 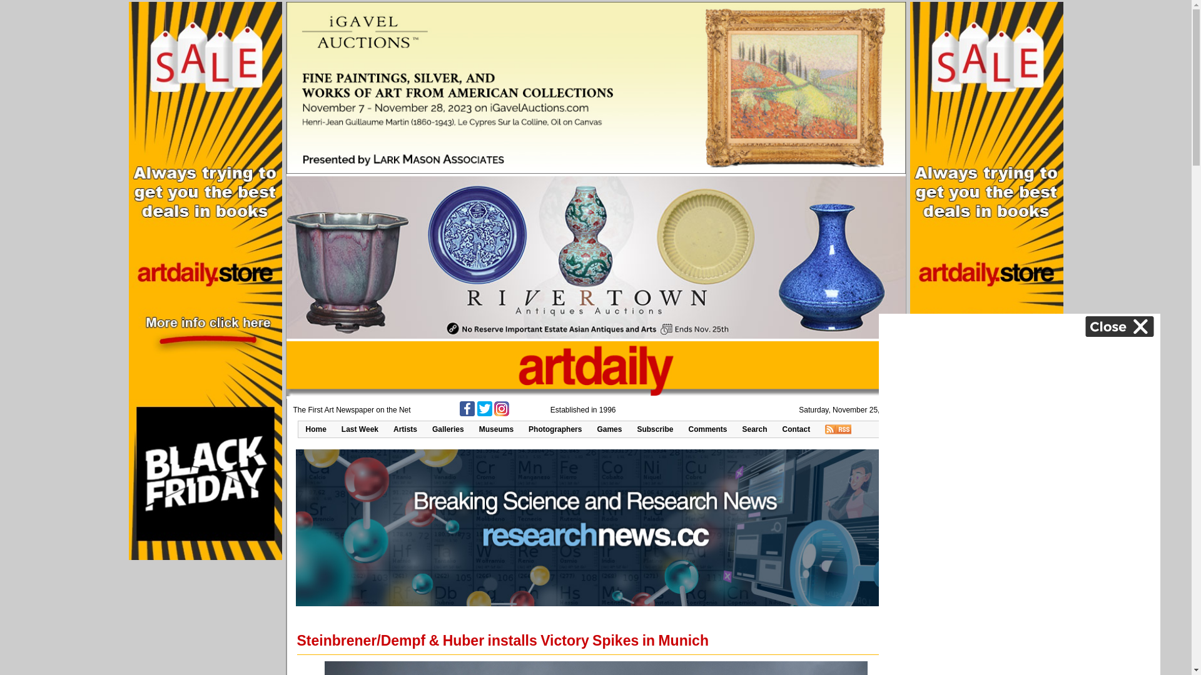 What do you see at coordinates (448, 429) in the screenshot?
I see `Galleries` at bounding box center [448, 429].